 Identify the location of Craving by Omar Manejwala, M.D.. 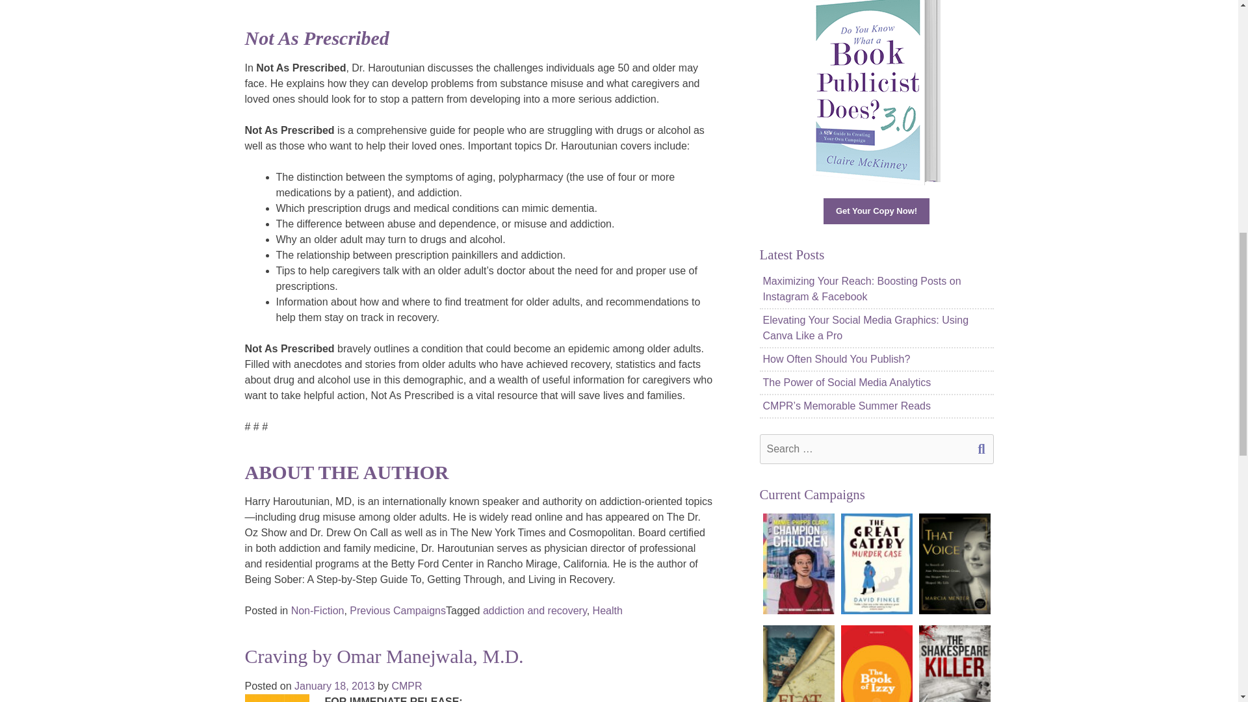
(383, 656).